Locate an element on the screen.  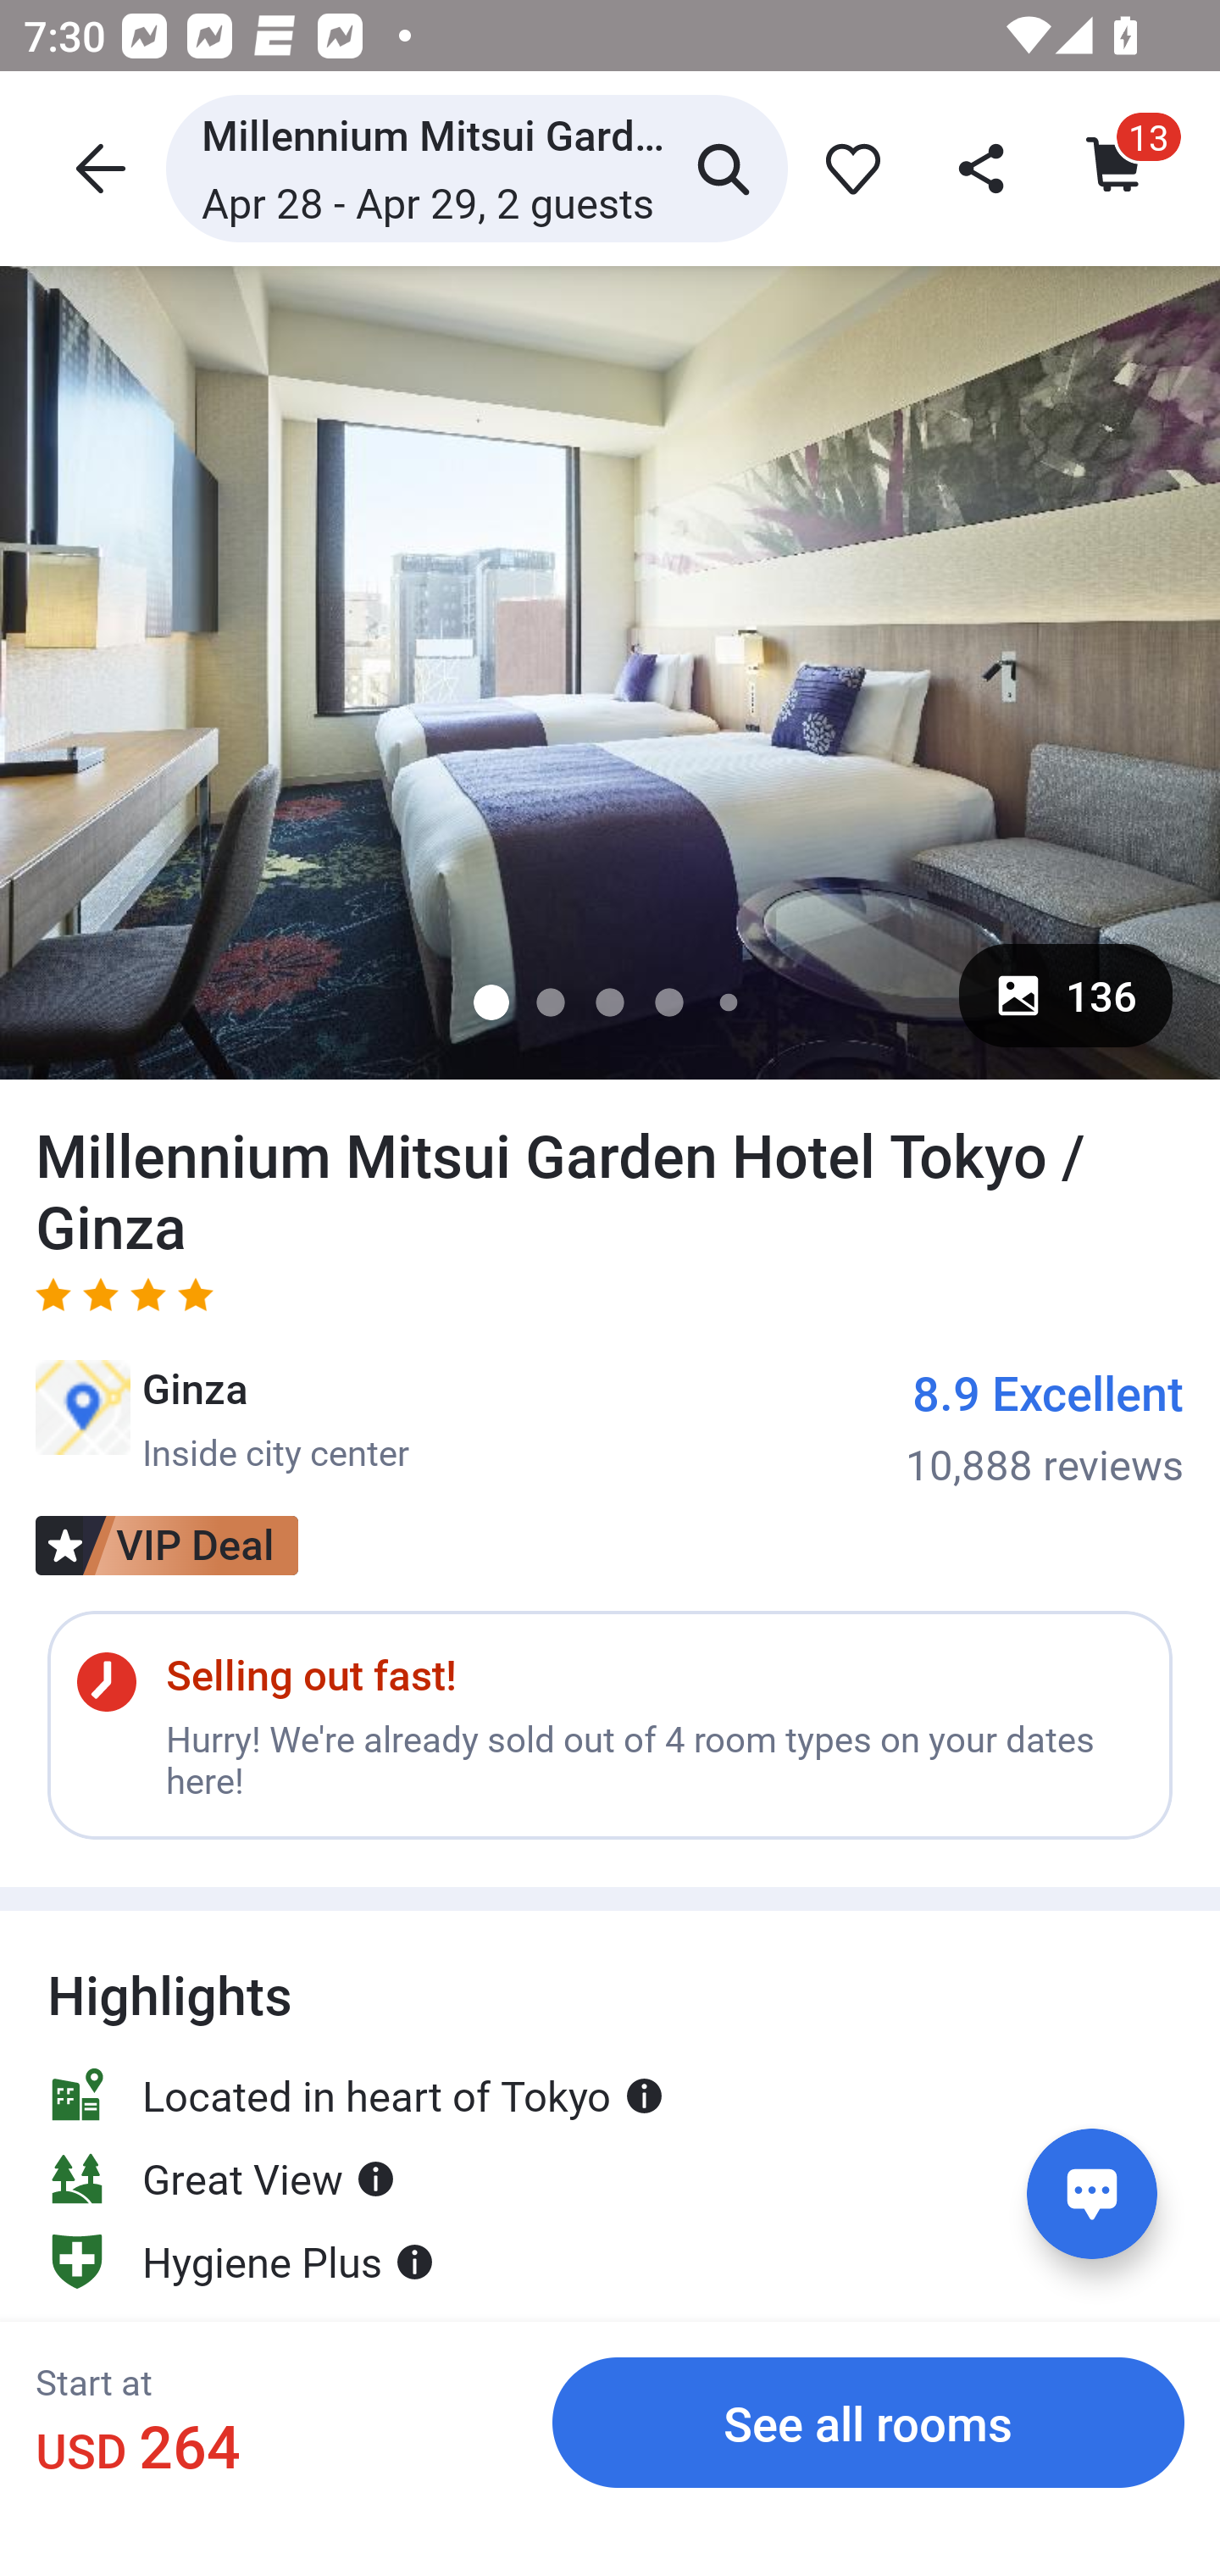
share_header_icon is located at coordinates (984, 168).